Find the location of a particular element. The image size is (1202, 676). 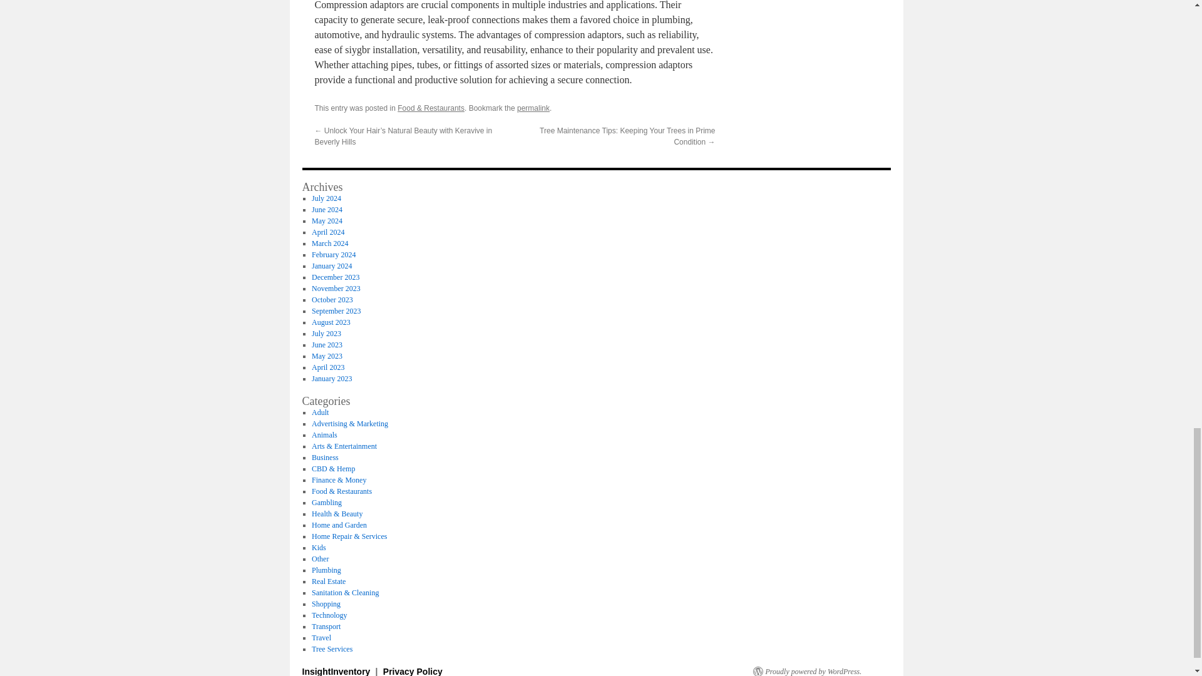

Animals is located at coordinates (324, 434).